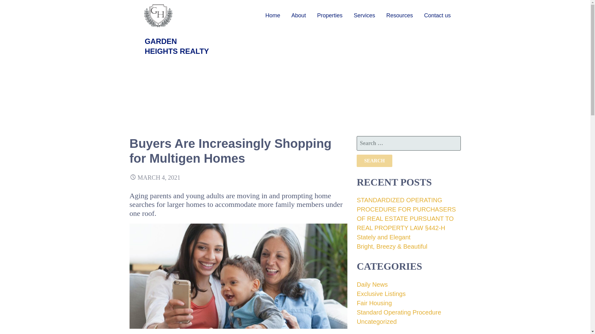  I want to click on Home, so click(272, 15).